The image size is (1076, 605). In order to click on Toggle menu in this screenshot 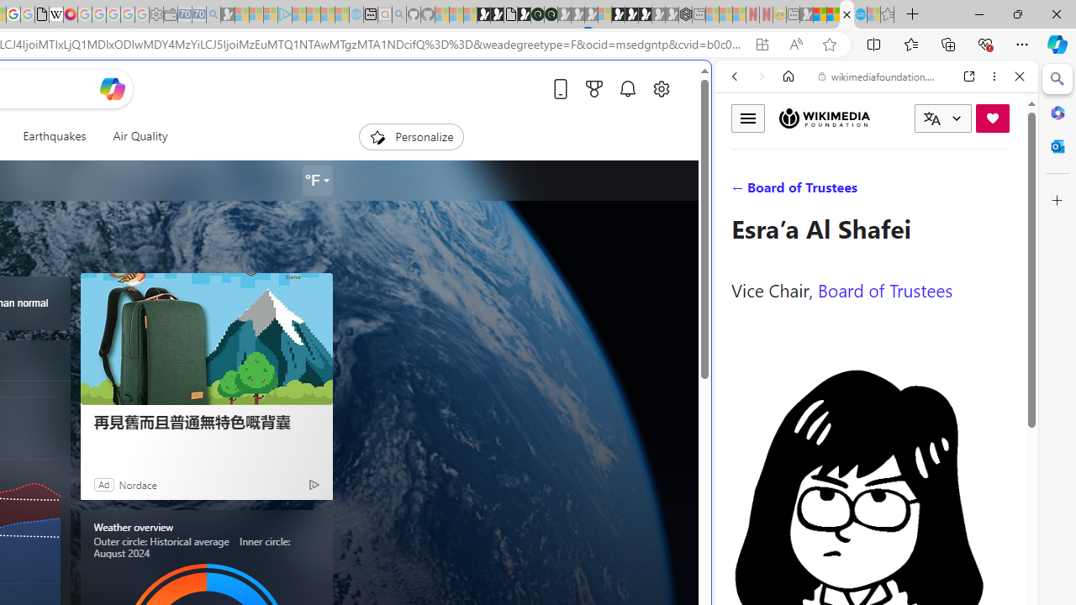, I will do `click(748, 118)`.